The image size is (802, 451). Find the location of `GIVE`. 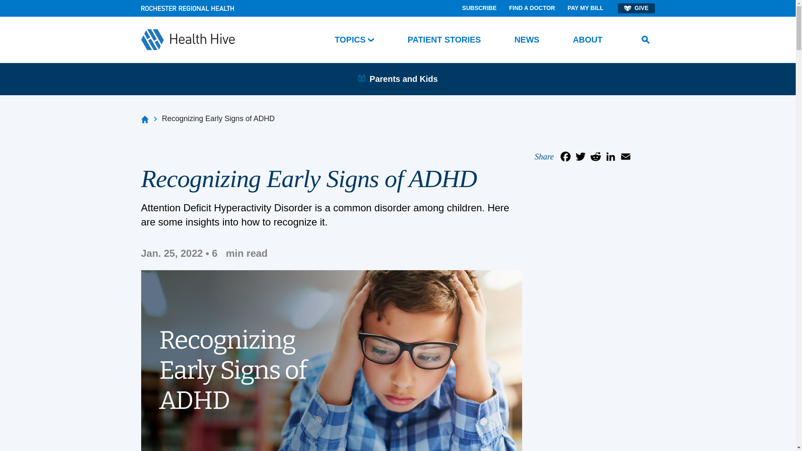

GIVE is located at coordinates (636, 8).